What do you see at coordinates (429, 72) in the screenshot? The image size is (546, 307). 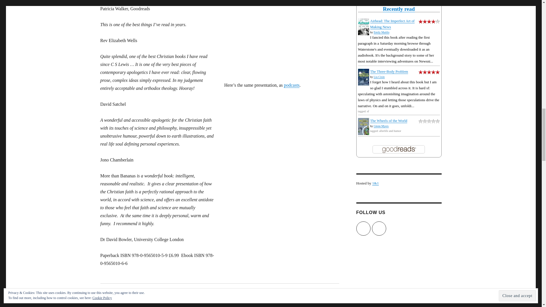 I see `it was amazing` at bounding box center [429, 72].